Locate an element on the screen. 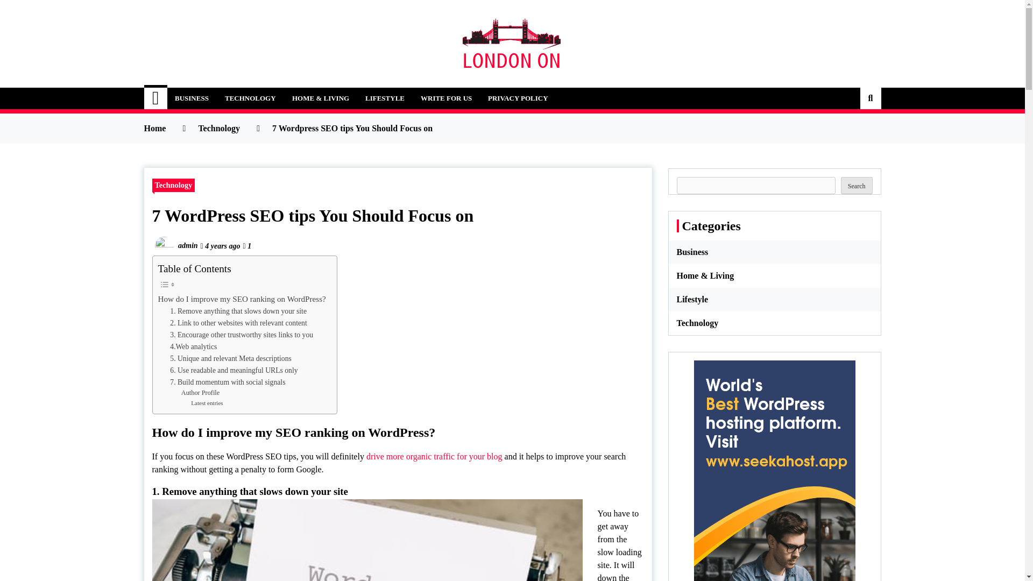 This screenshot has width=1033, height=581. 3. Encourage other trustworthy sites links to you is located at coordinates (241, 335).